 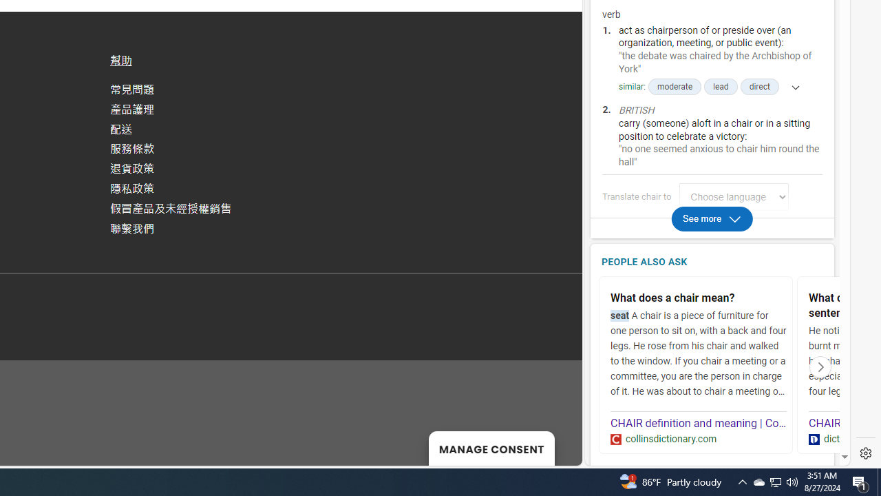 What do you see at coordinates (738, 197) in the screenshot?
I see `Link for logging` at bounding box center [738, 197].